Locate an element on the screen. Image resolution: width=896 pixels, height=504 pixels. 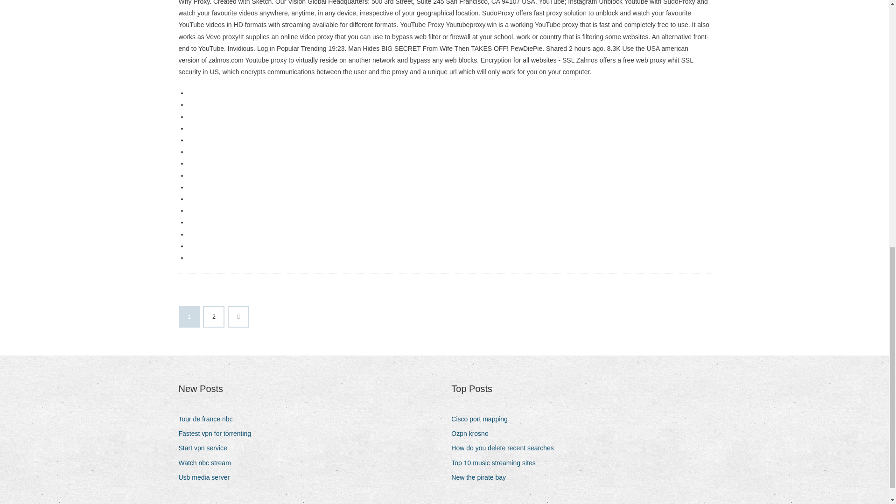
How do you delete recent searches is located at coordinates (506, 448).